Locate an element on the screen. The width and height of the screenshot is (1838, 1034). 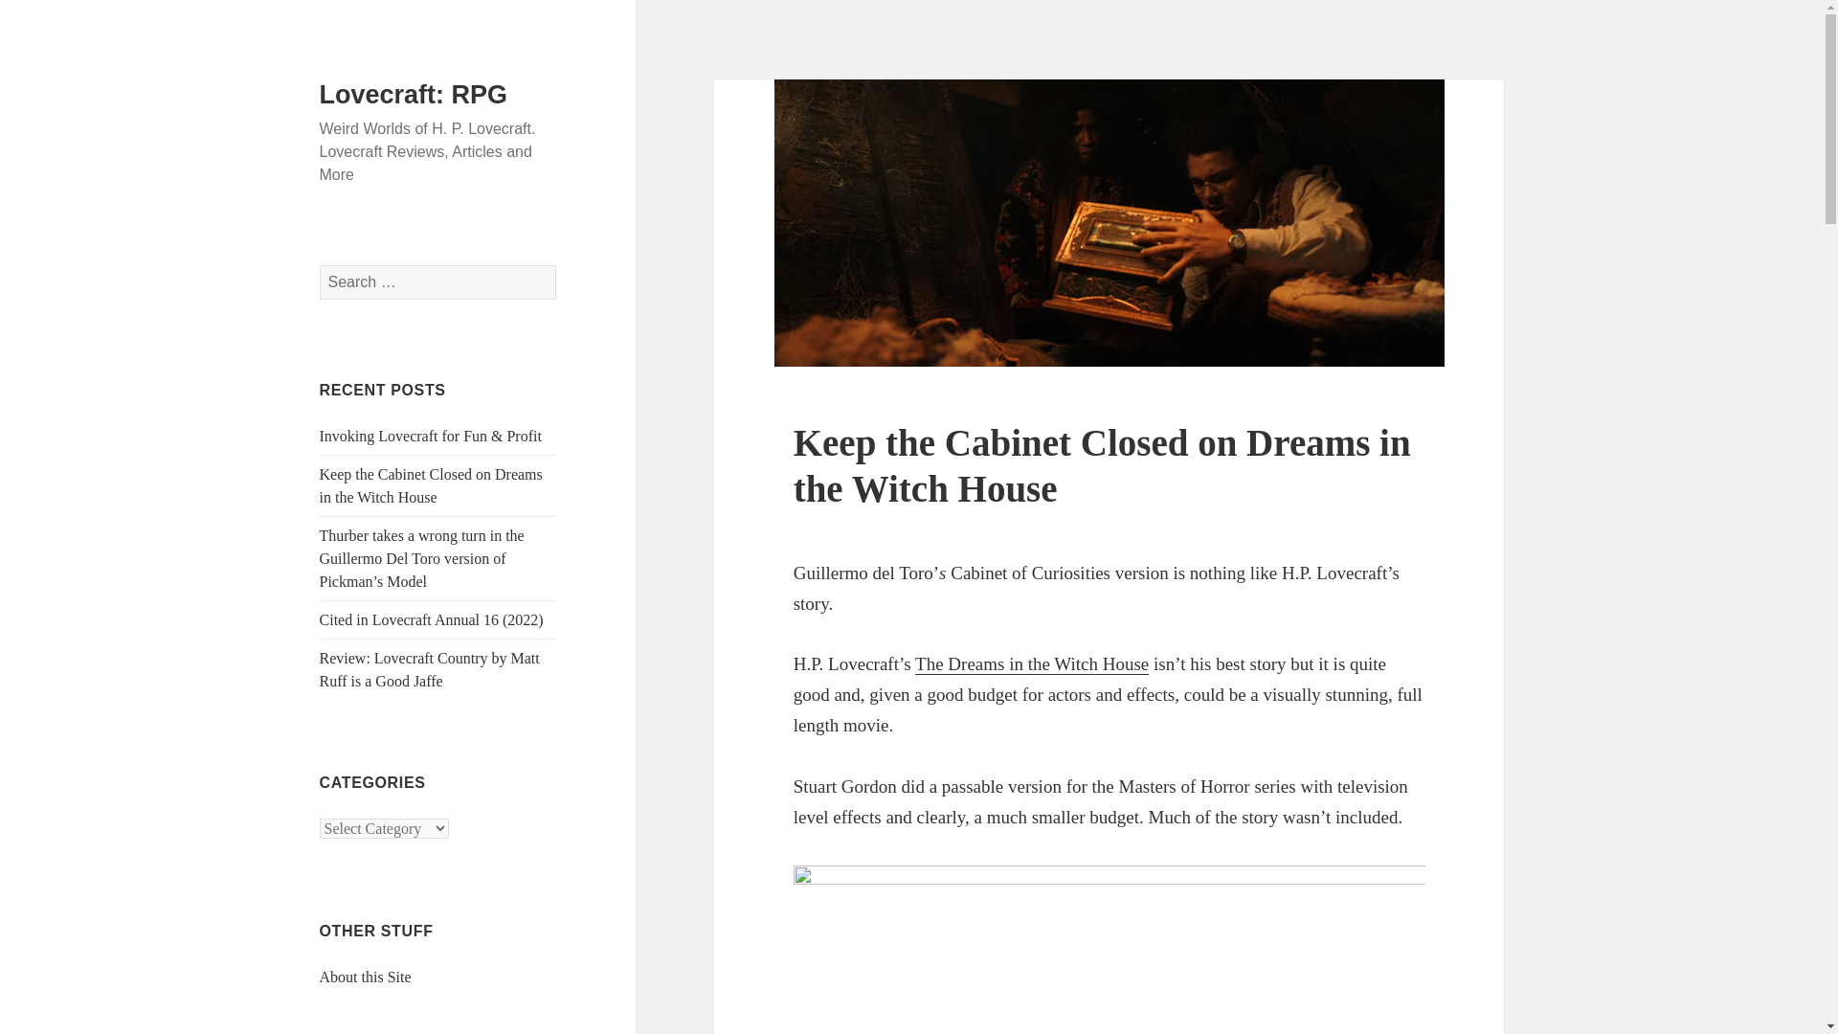
Lovecraft: RPG is located at coordinates (414, 95).